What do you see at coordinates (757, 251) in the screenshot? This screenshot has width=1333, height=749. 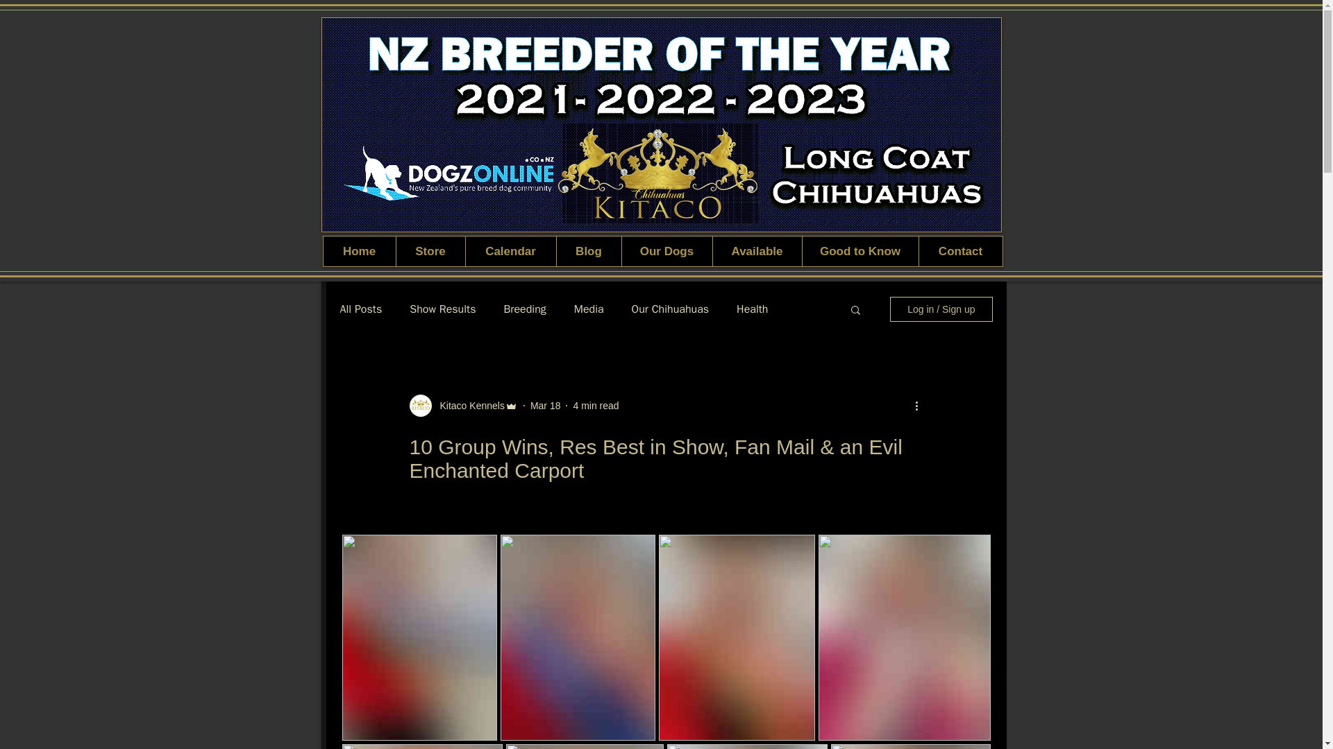 I see `Available` at bounding box center [757, 251].